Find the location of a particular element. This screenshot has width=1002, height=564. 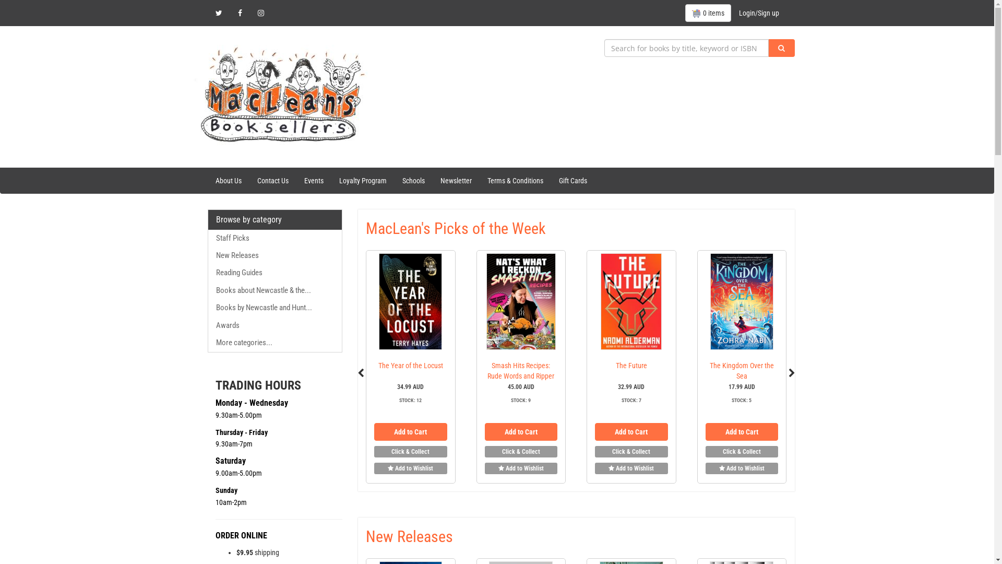

Newsletter is located at coordinates (456, 181).